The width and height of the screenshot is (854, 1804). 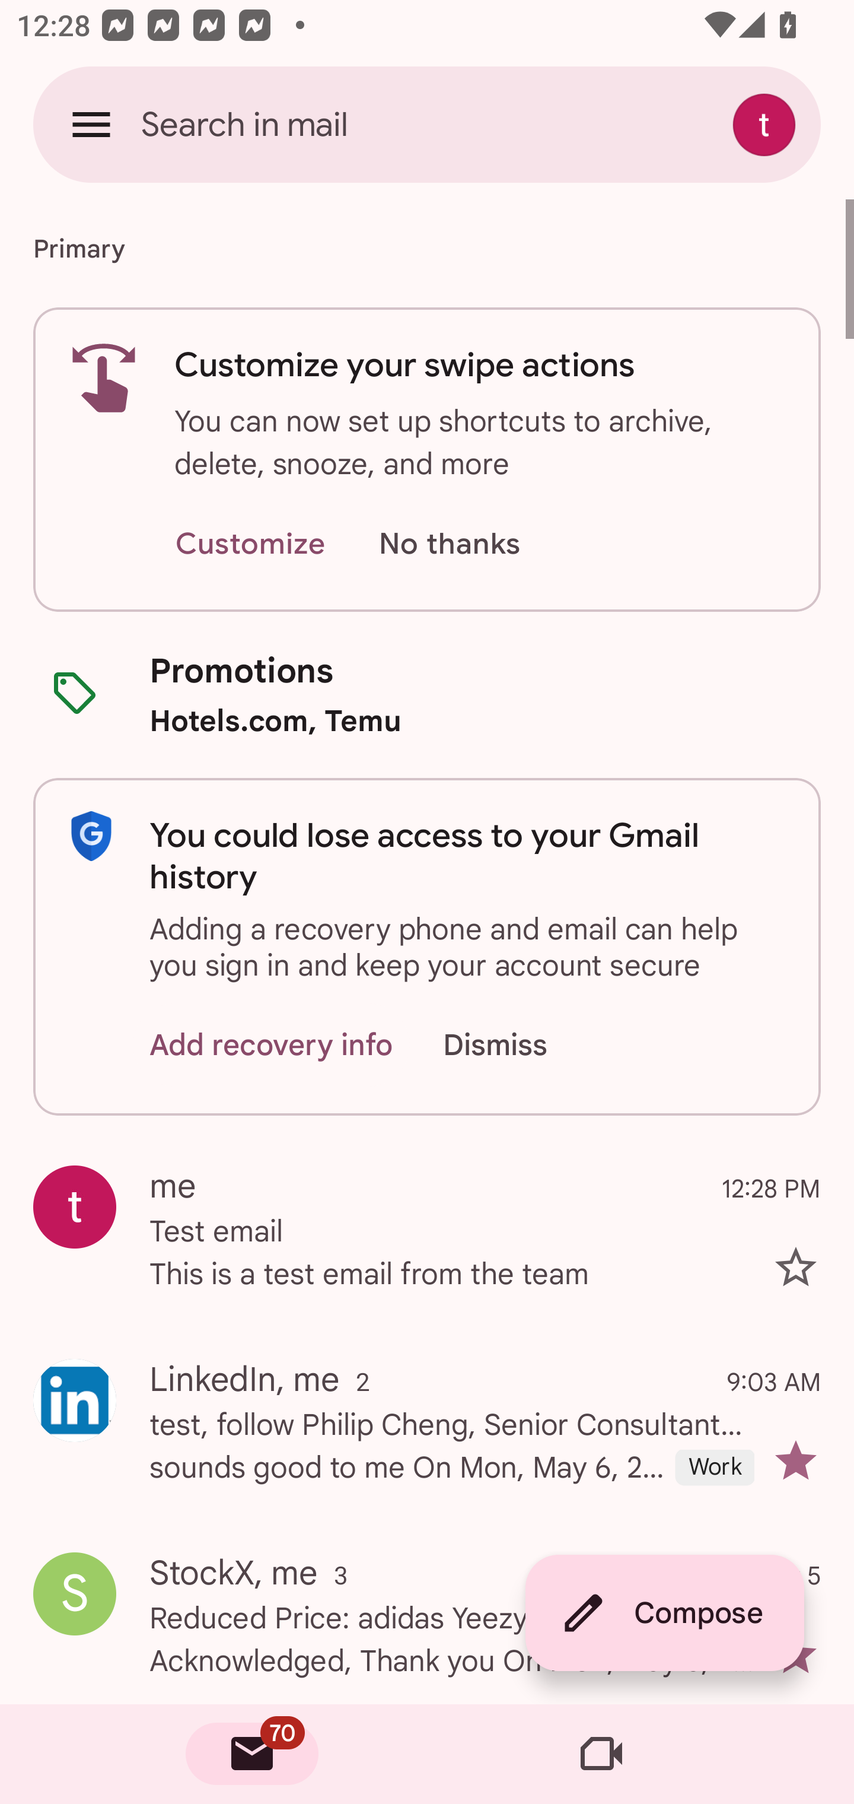 I want to click on Promotions Hotels.com, Temu, so click(x=427, y=694).